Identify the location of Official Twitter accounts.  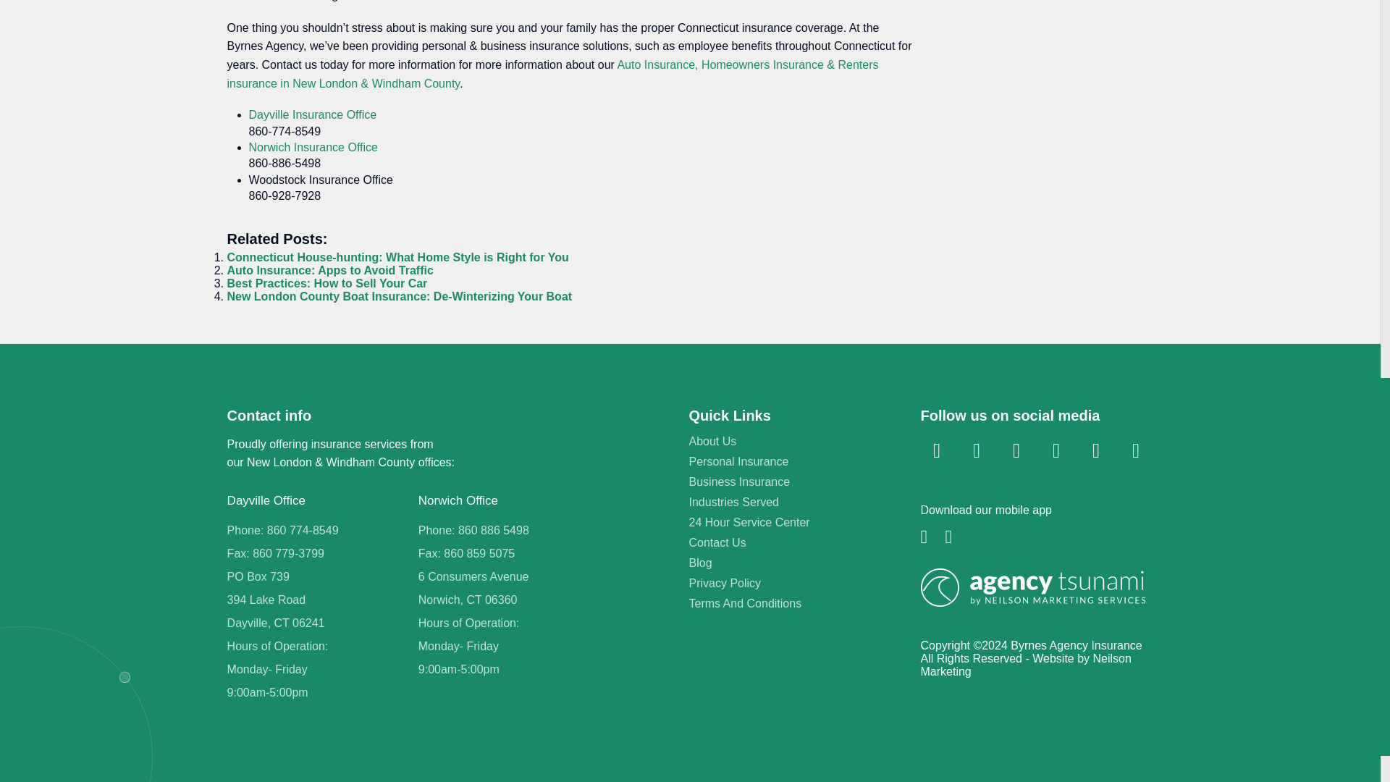
(1016, 450).